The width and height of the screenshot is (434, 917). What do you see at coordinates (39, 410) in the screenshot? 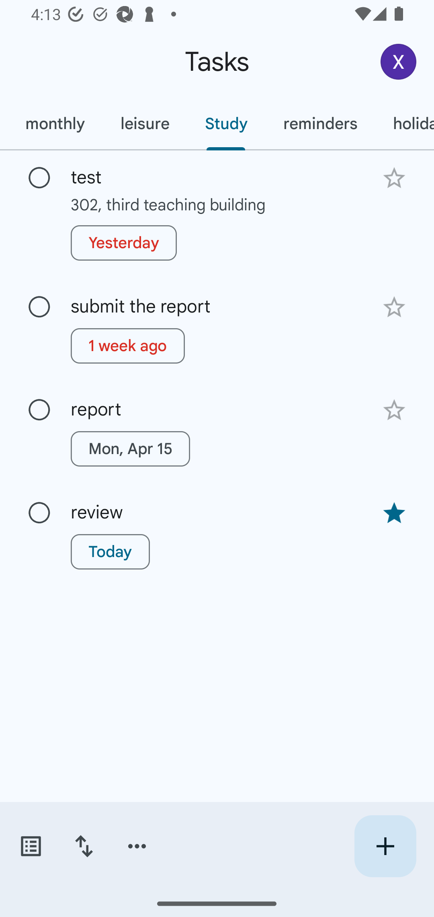
I see `Mark as complete` at bounding box center [39, 410].